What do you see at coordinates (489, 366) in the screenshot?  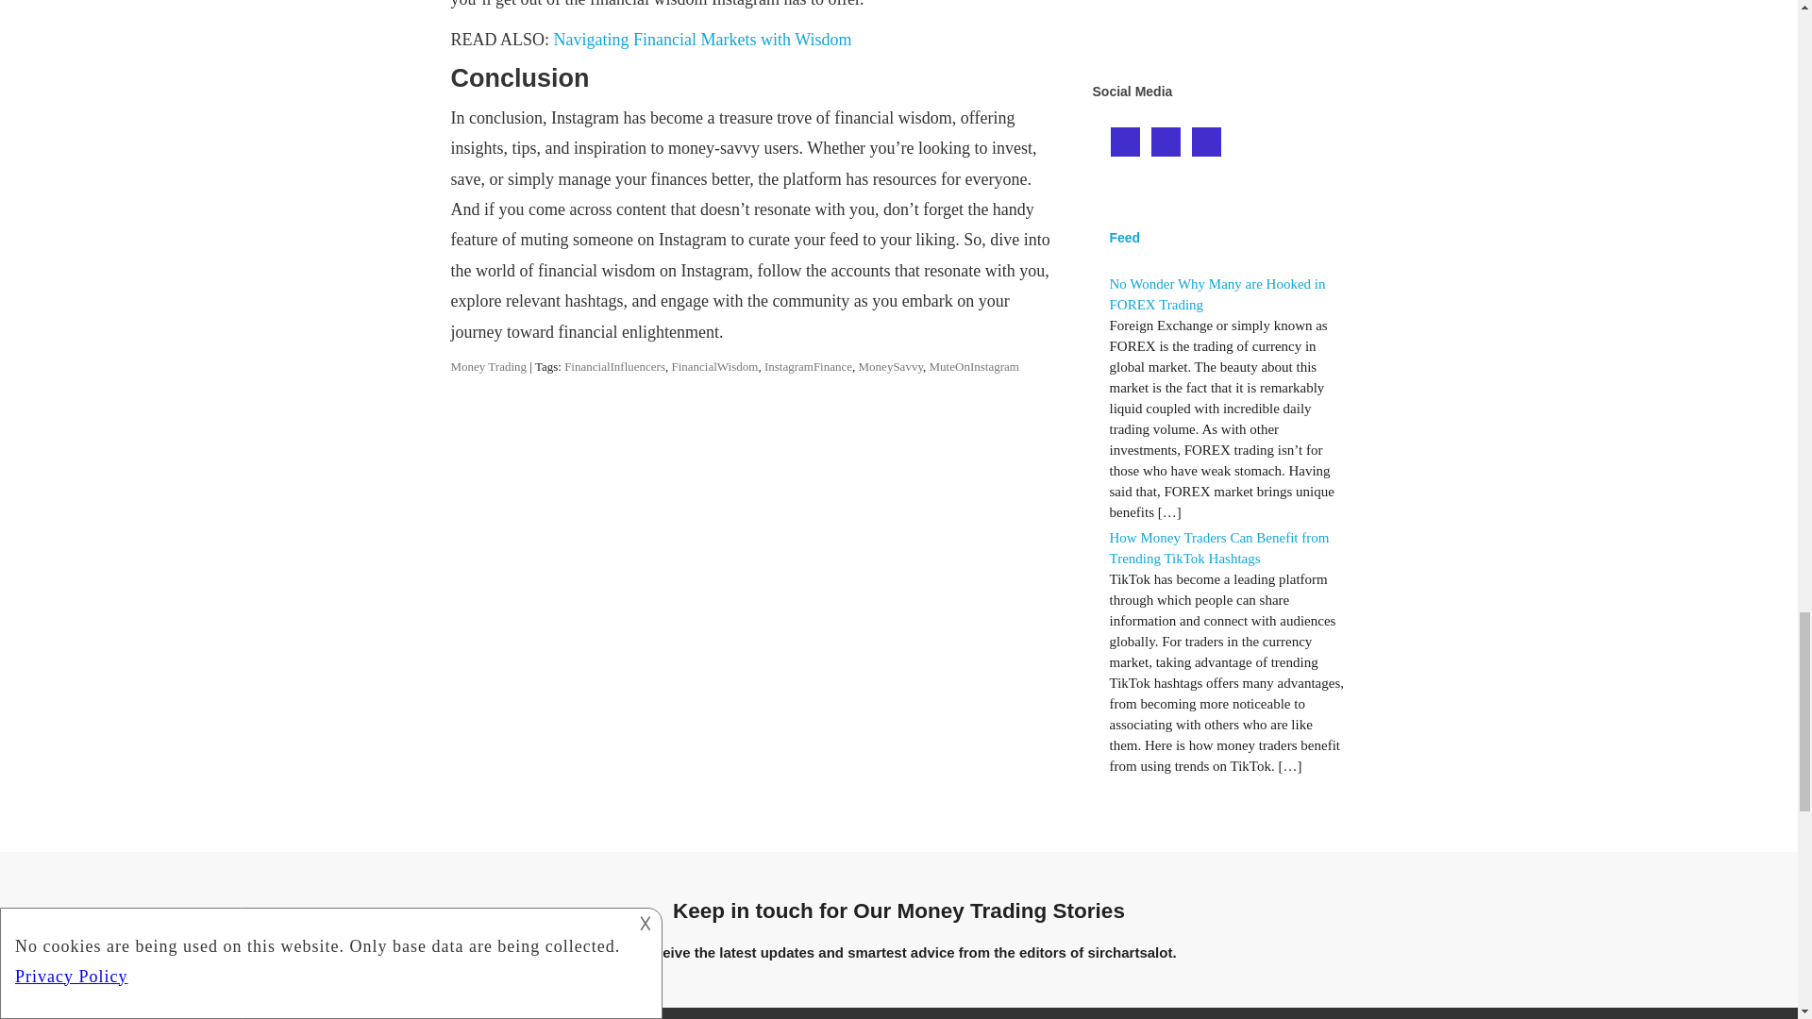 I see `Money Trading` at bounding box center [489, 366].